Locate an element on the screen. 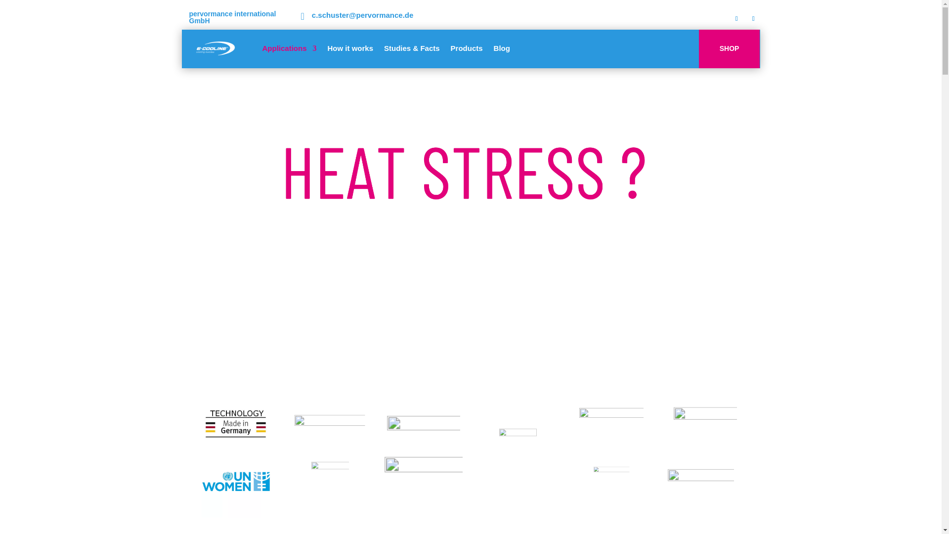  Applications is located at coordinates (289, 48).